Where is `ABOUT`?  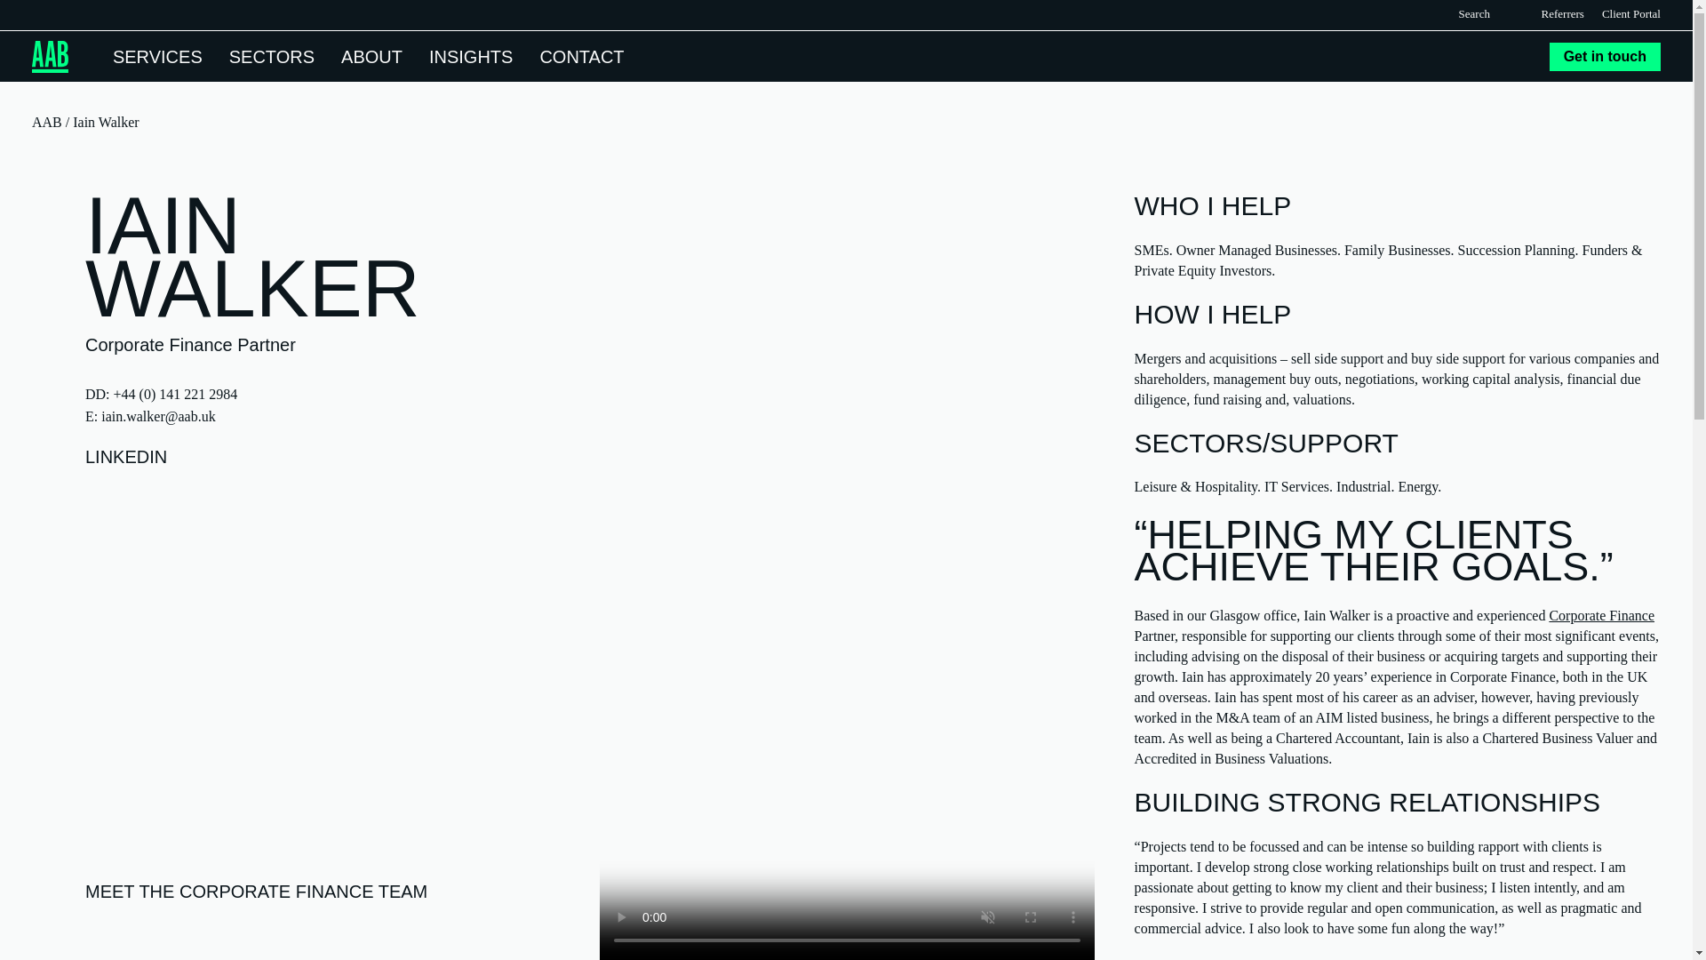
ABOUT is located at coordinates (371, 55).